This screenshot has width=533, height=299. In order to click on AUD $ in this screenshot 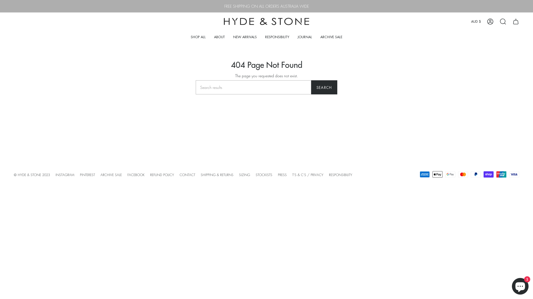, I will do `click(476, 22)`.